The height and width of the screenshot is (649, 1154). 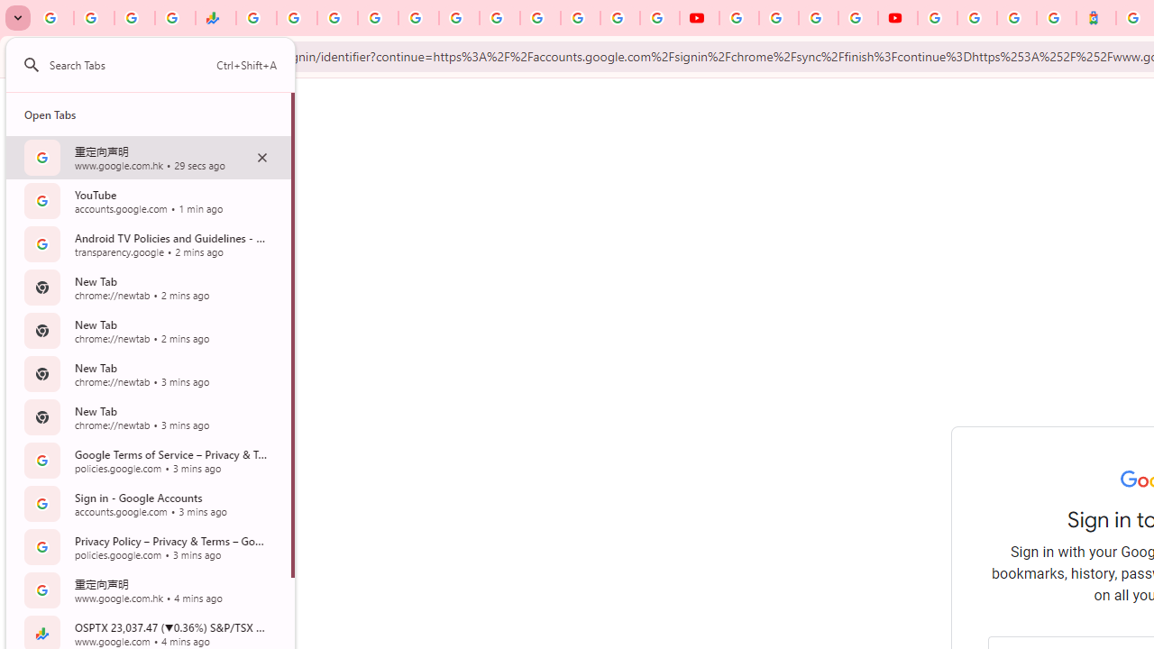 What do you see at coordinates (148, 416) in the screenshot?
I see `New Tab newtab 3 mins ago Open Tab` at bounding box center [148, 416].